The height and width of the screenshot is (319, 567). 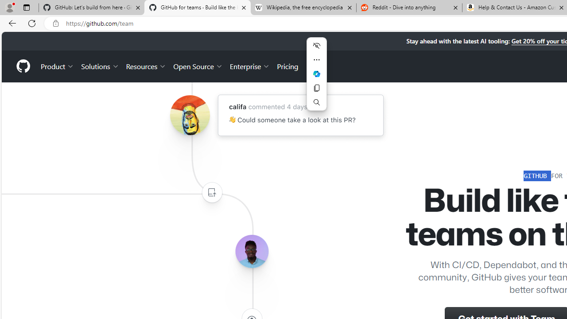 I want to click on Avatar of the user lerebear, so click(x=252, y=252).